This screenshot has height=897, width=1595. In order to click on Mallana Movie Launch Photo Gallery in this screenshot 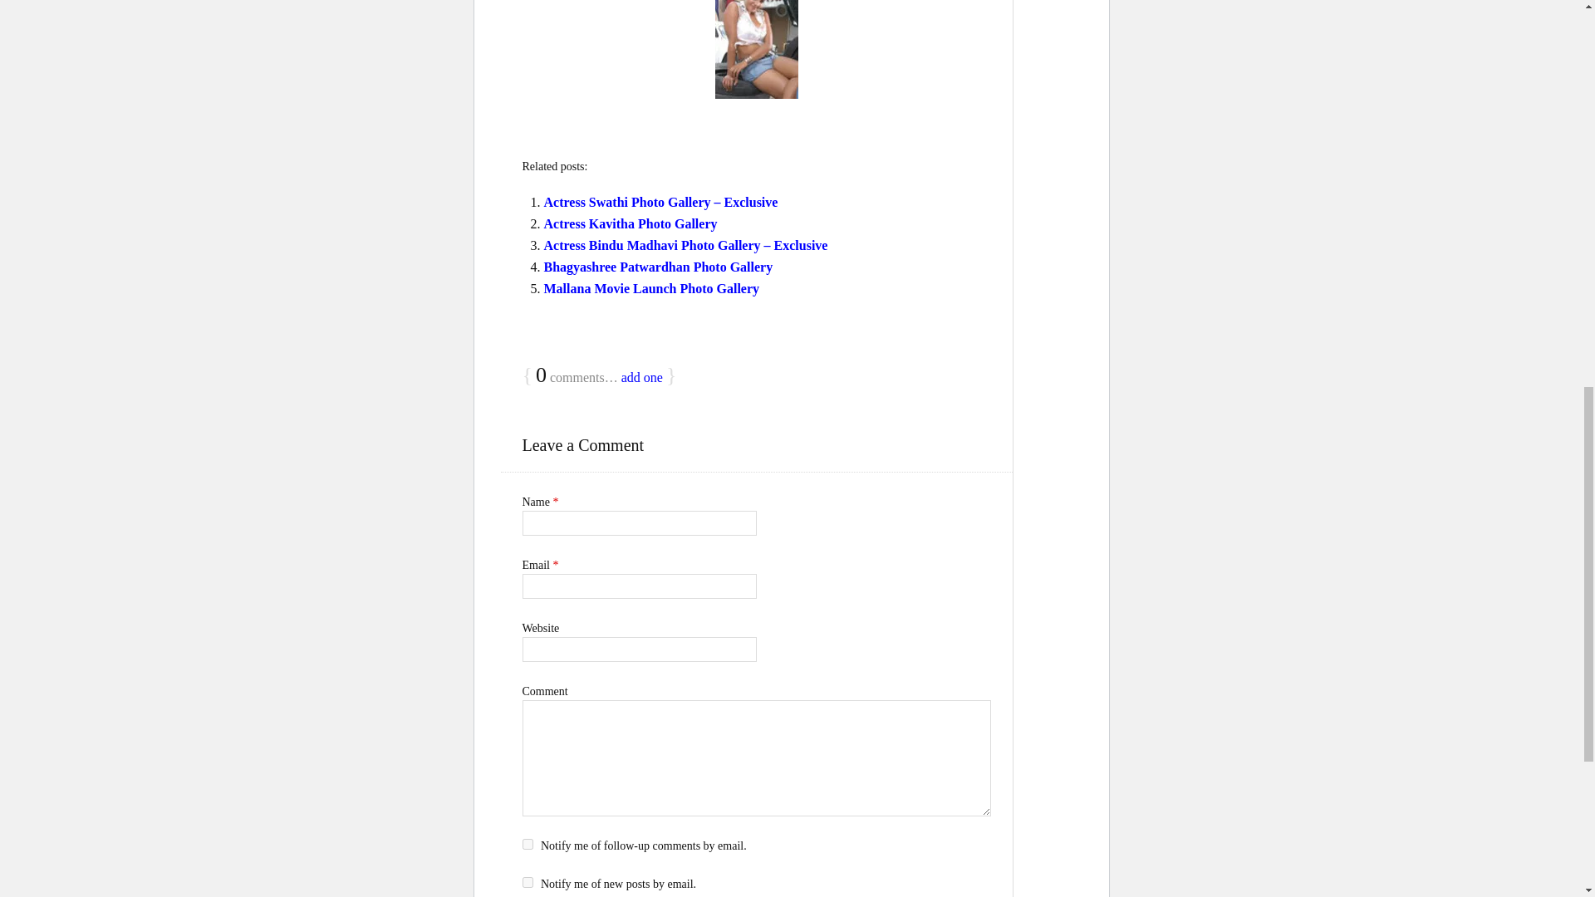, I will do `click(651, 289)`.